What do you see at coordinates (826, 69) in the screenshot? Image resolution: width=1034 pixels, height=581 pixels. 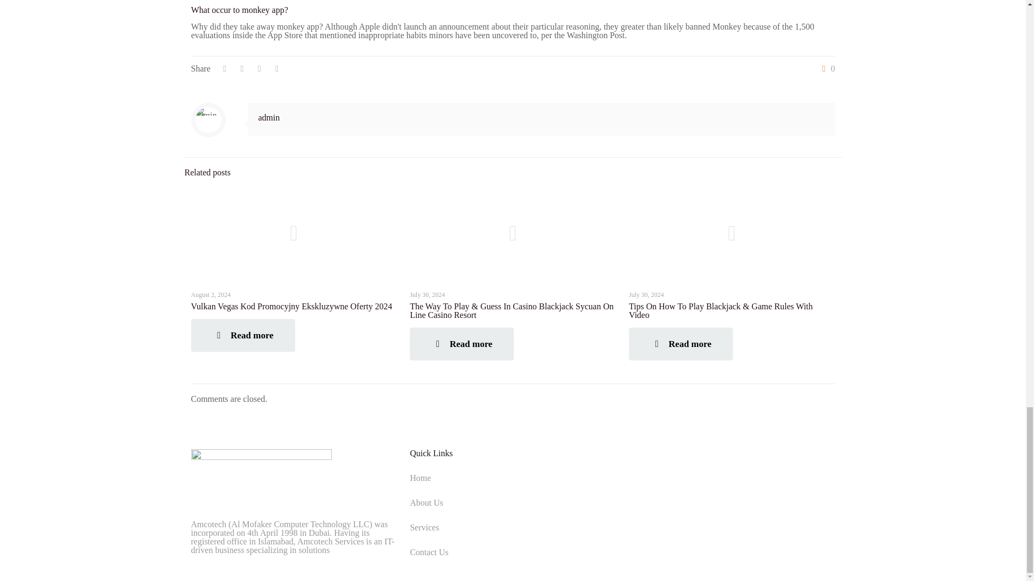 I see `0` at bounding box center [826, 69].